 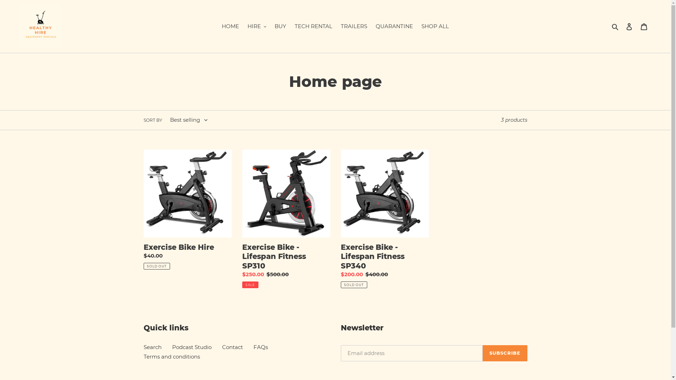 What do you see at coordinates (644, 27) in the screenshot?
I see `Cart` at bounding box center [644, 27].